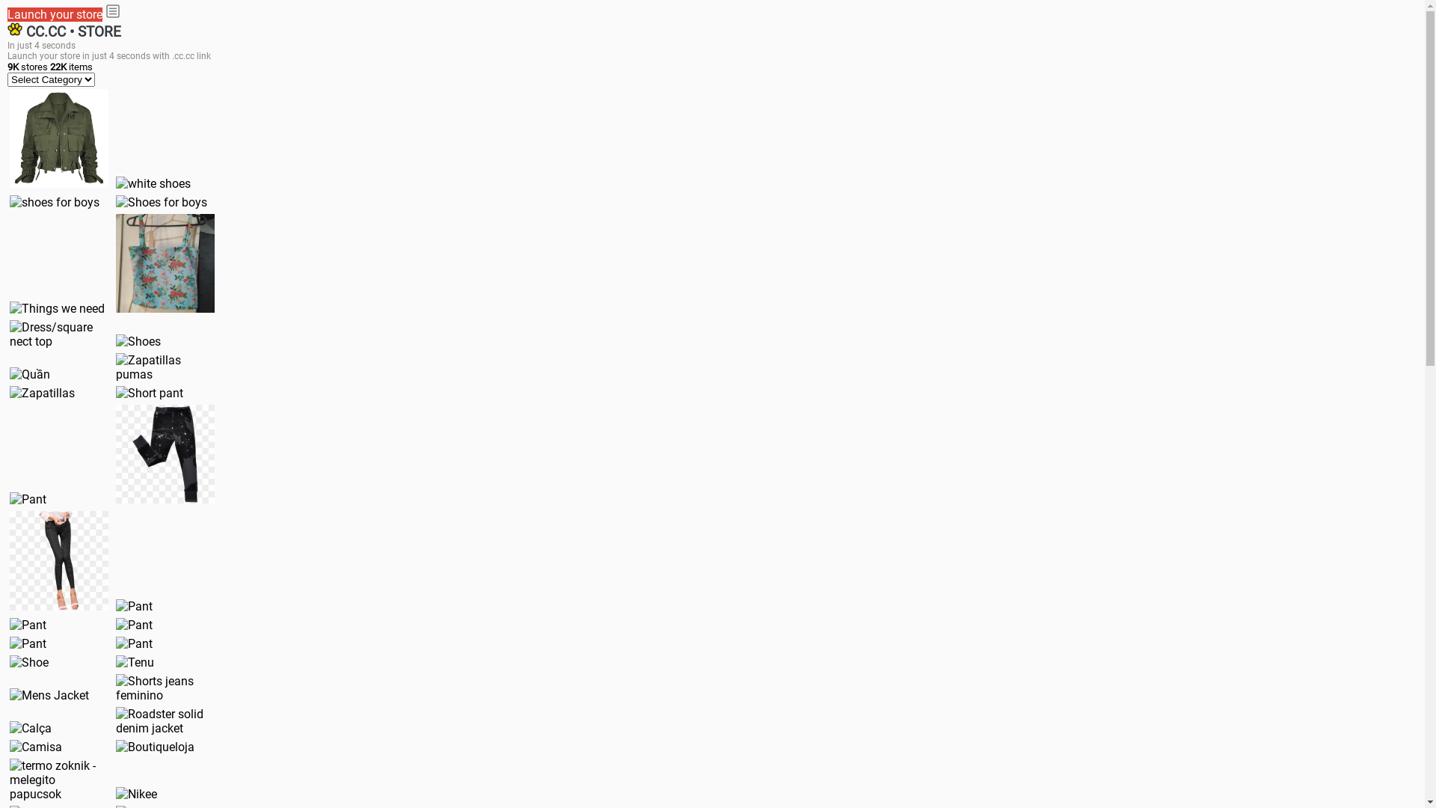 The height and width of the screenshot is (808, 1436). I want to click on Boutiqueloja, so click(156, 747).